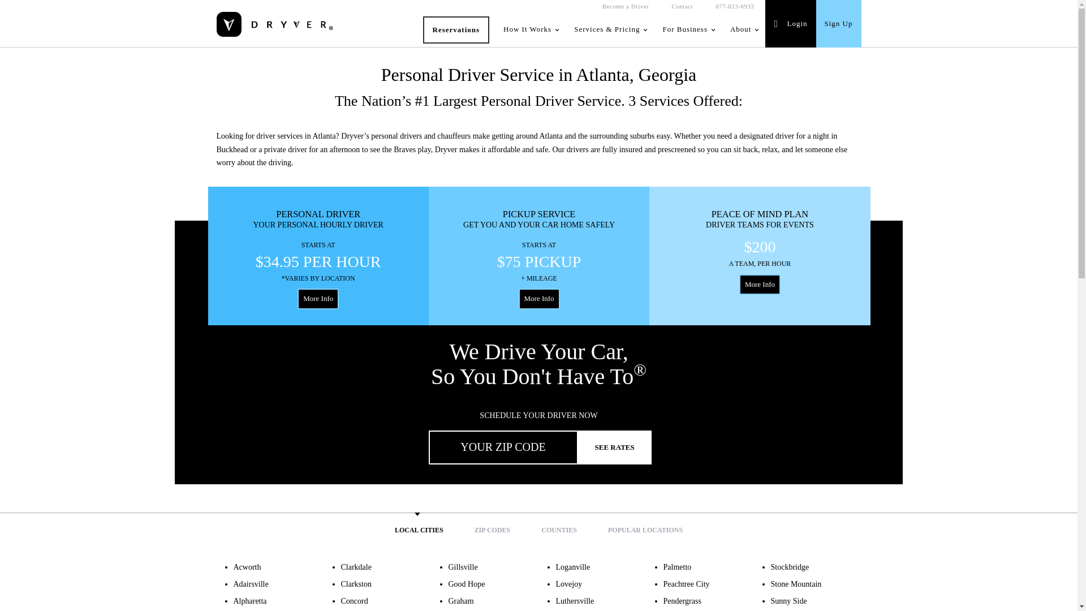 Image resolution: width=1086 pixels, height=611 pixels. What do you see at coordinates (614, 447) in the screenshot?
I see `SEE RATES` at bounding box center [614, 447].